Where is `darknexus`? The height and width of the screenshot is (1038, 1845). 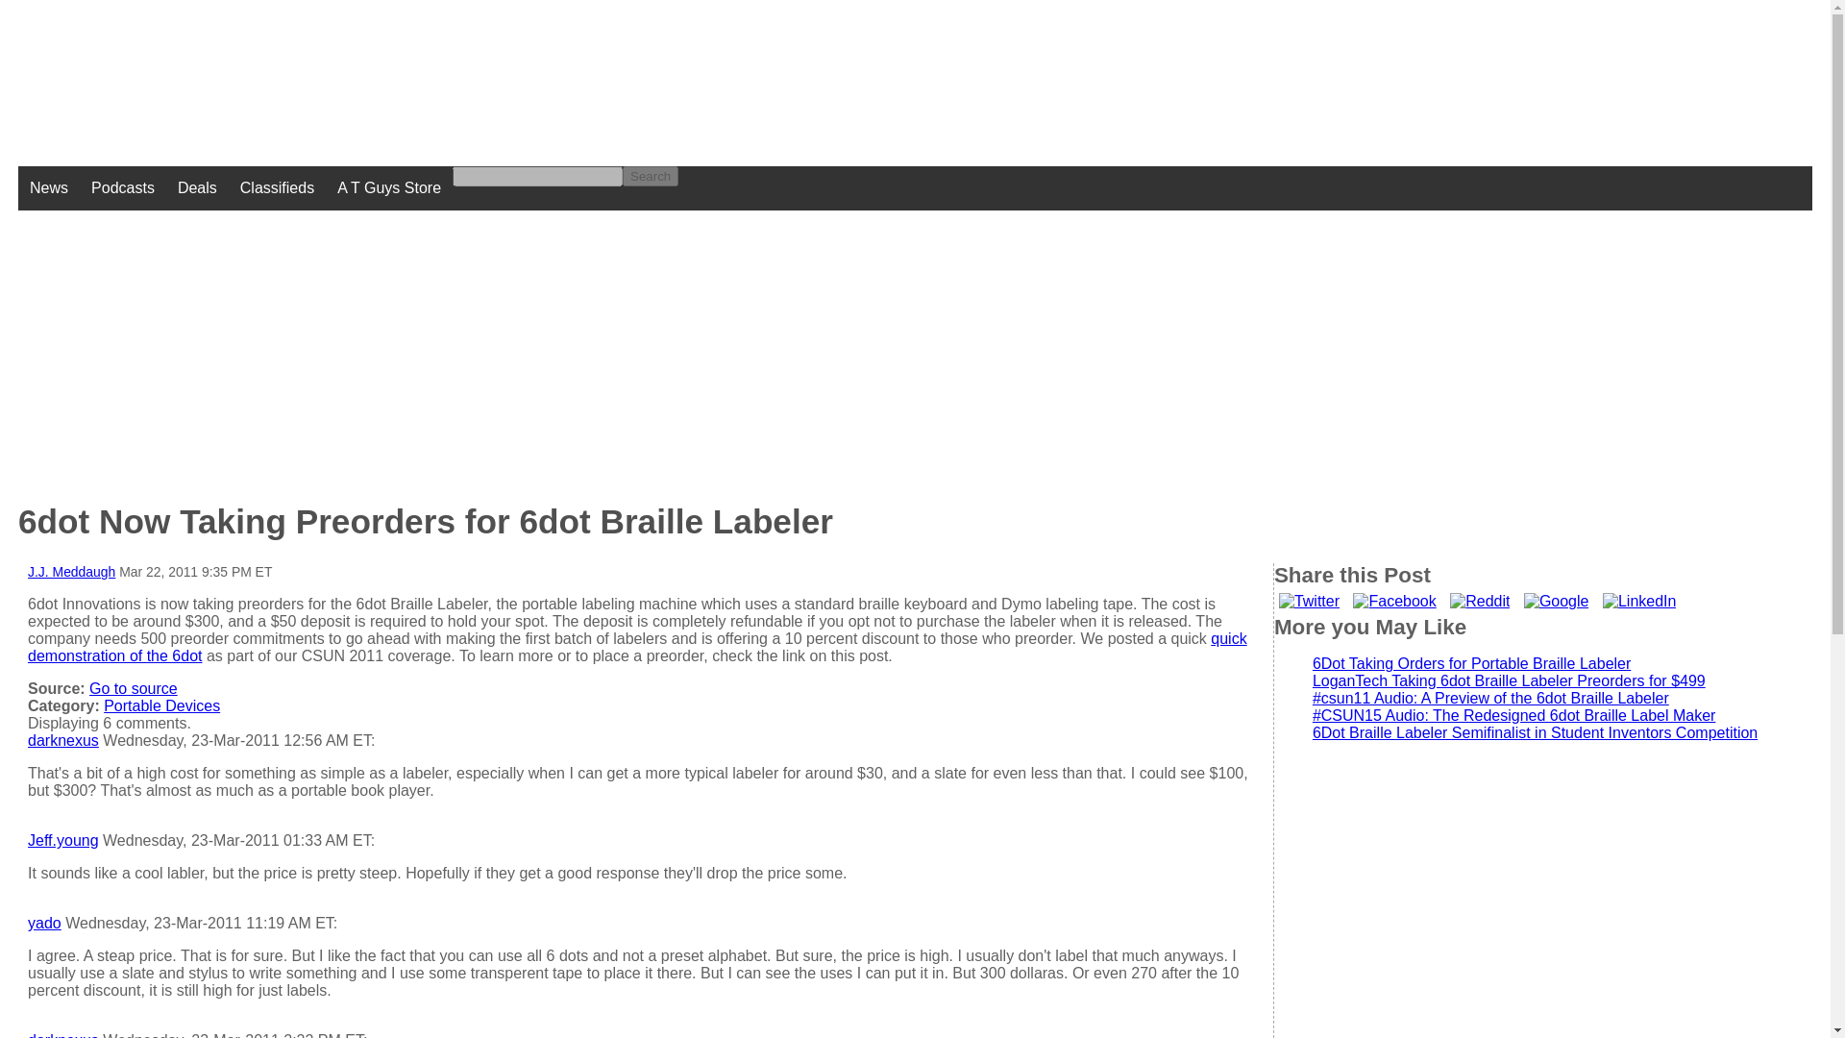
darknexus is located at coordinates (63, 740).